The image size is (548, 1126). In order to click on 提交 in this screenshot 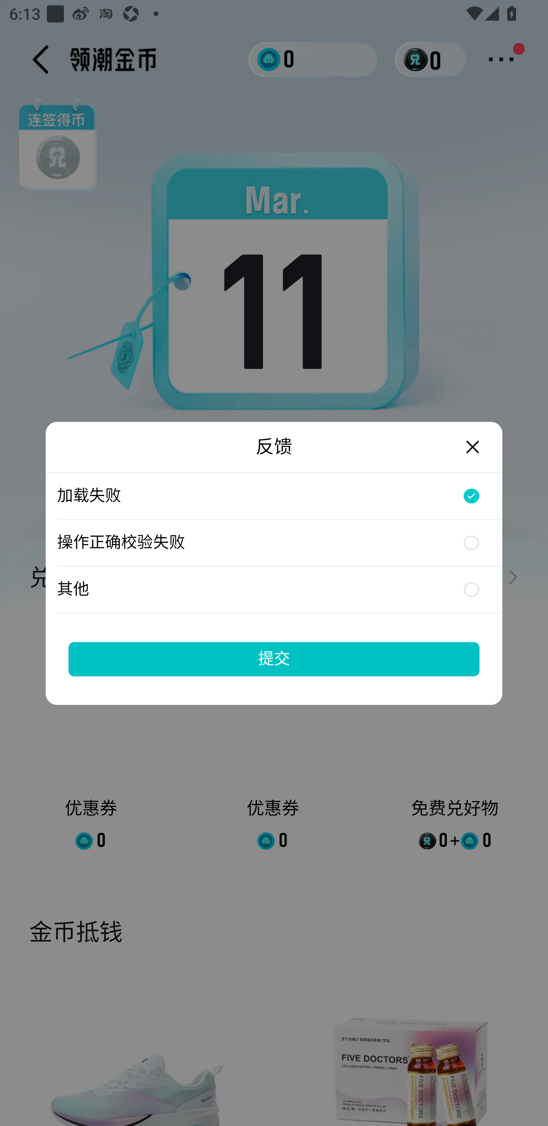, I will do `click(274, 659)`.